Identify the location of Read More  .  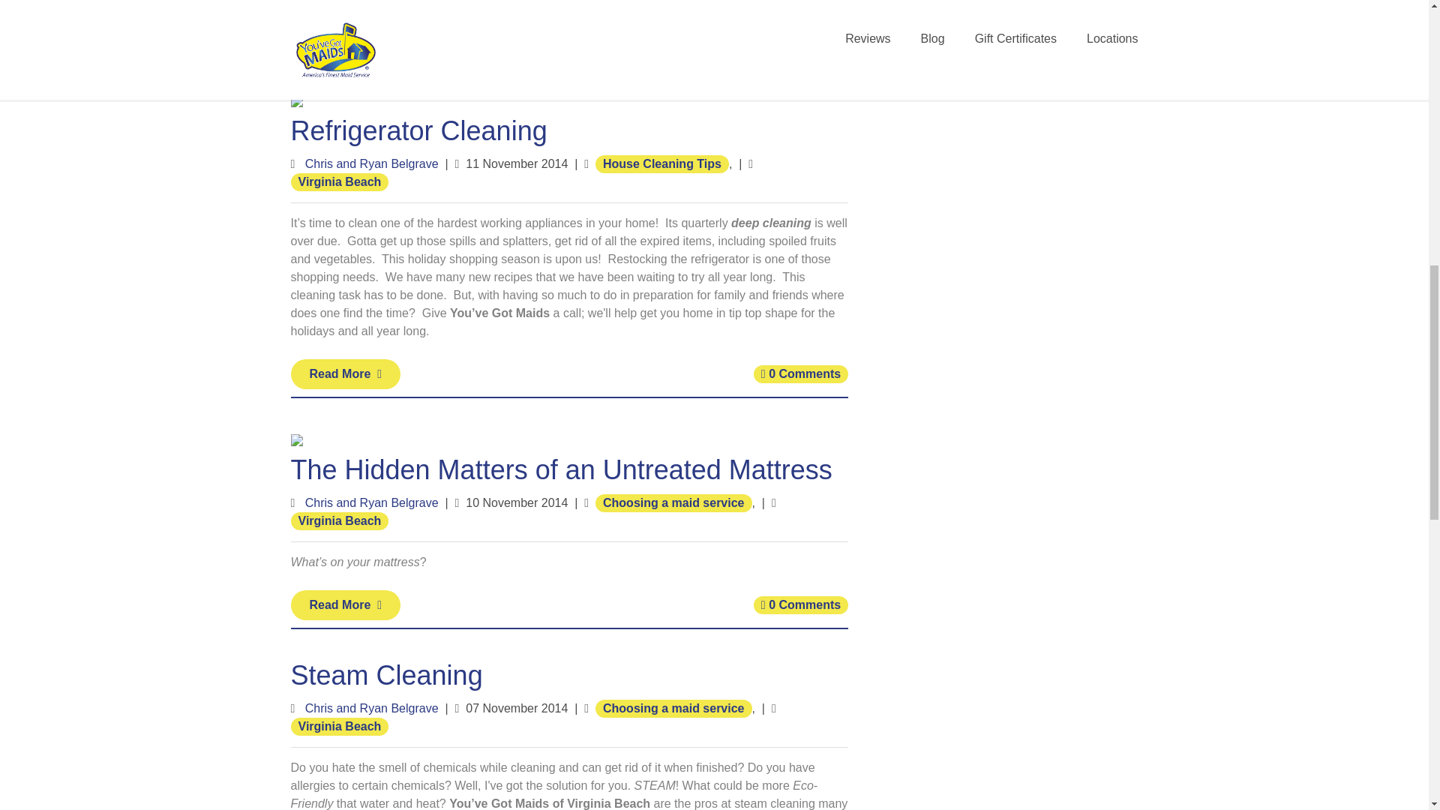
(346, 373).